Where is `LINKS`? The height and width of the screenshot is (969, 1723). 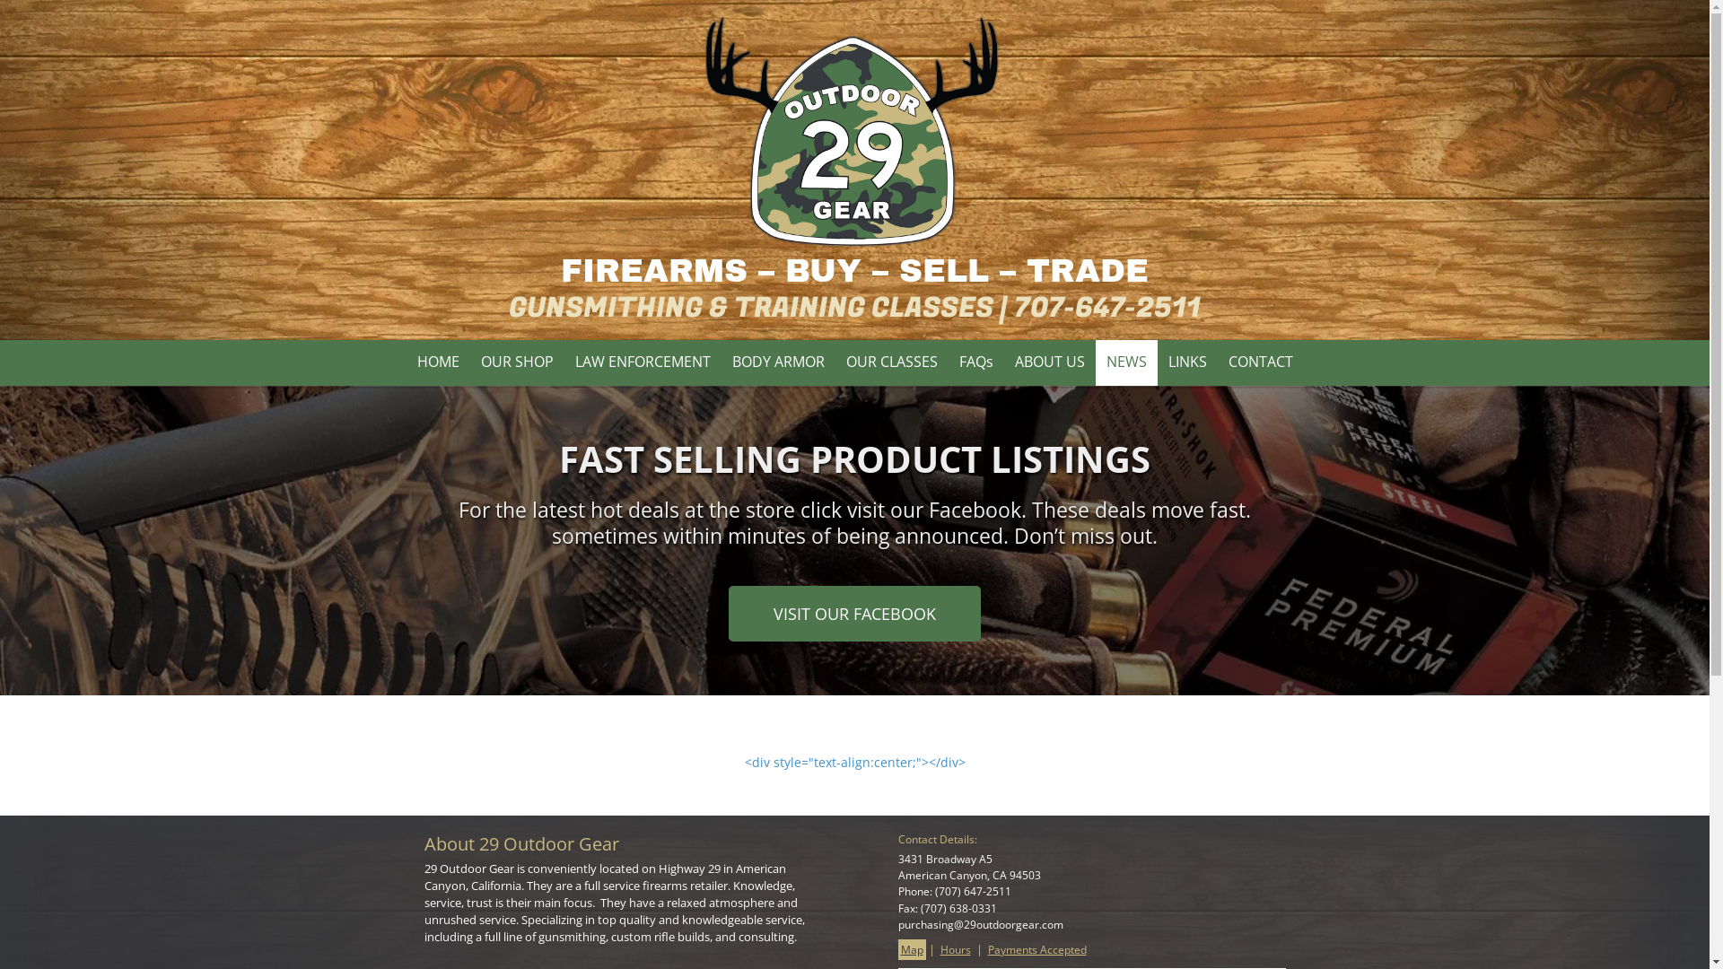
LINKS is located at coordinates (1188, 362).